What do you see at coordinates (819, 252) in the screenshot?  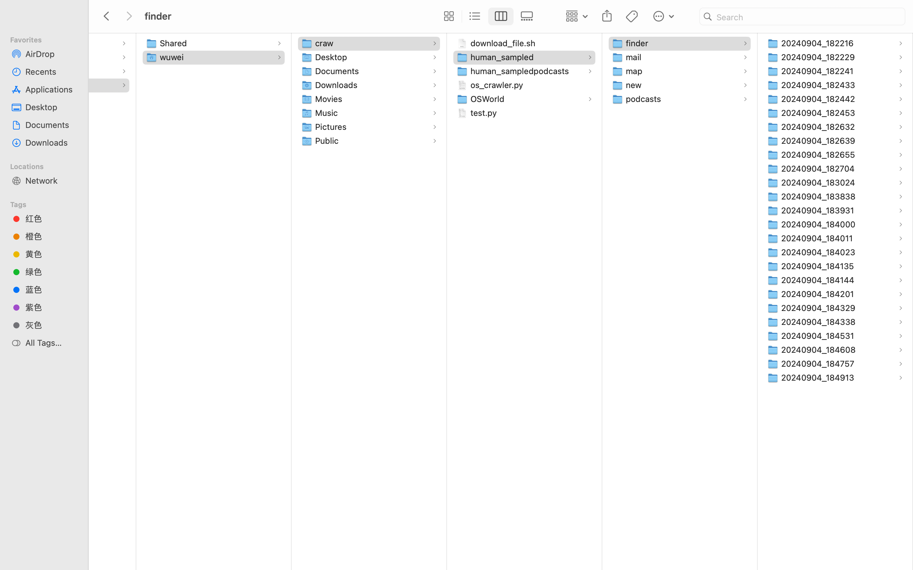 I see `20240904_184023` at bounding box center [819, 252].